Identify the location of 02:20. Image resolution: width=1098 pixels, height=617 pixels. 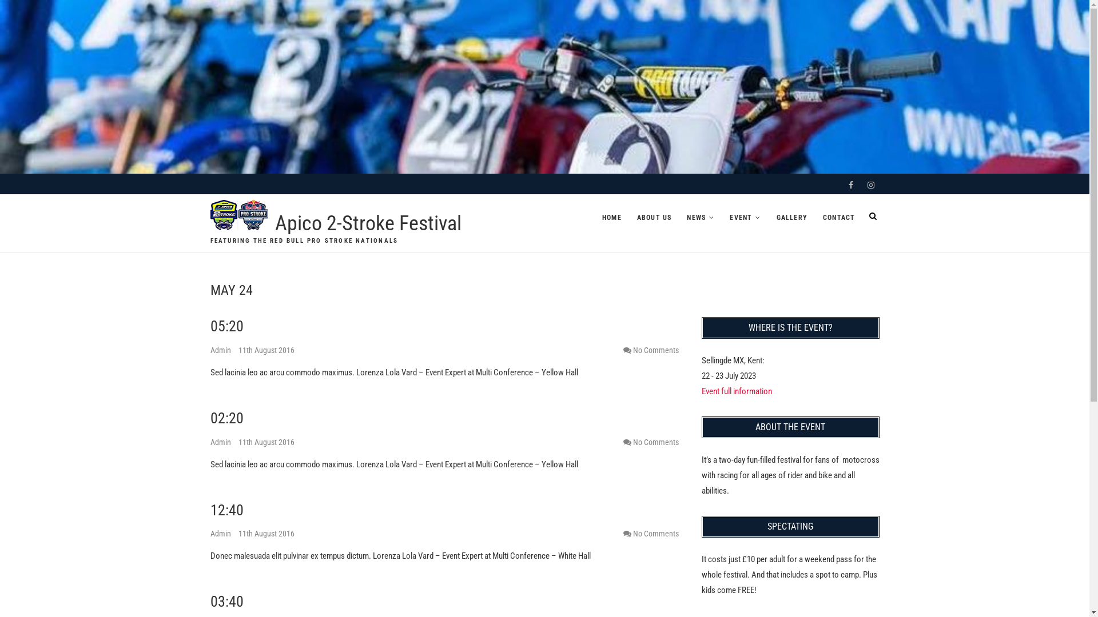
(227, 418).